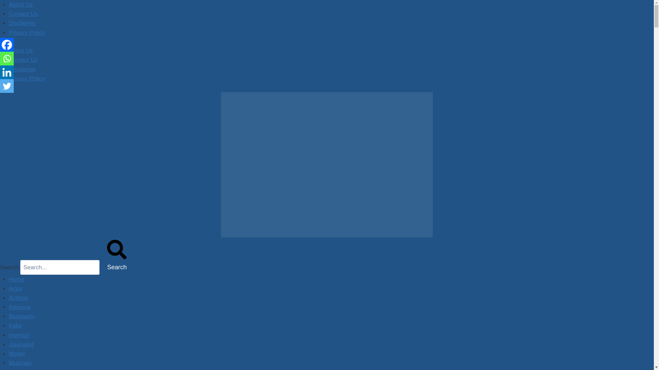 The width and height of the screenshot is (659, 370). I want to click on Disclaimer, so click(23, 23).